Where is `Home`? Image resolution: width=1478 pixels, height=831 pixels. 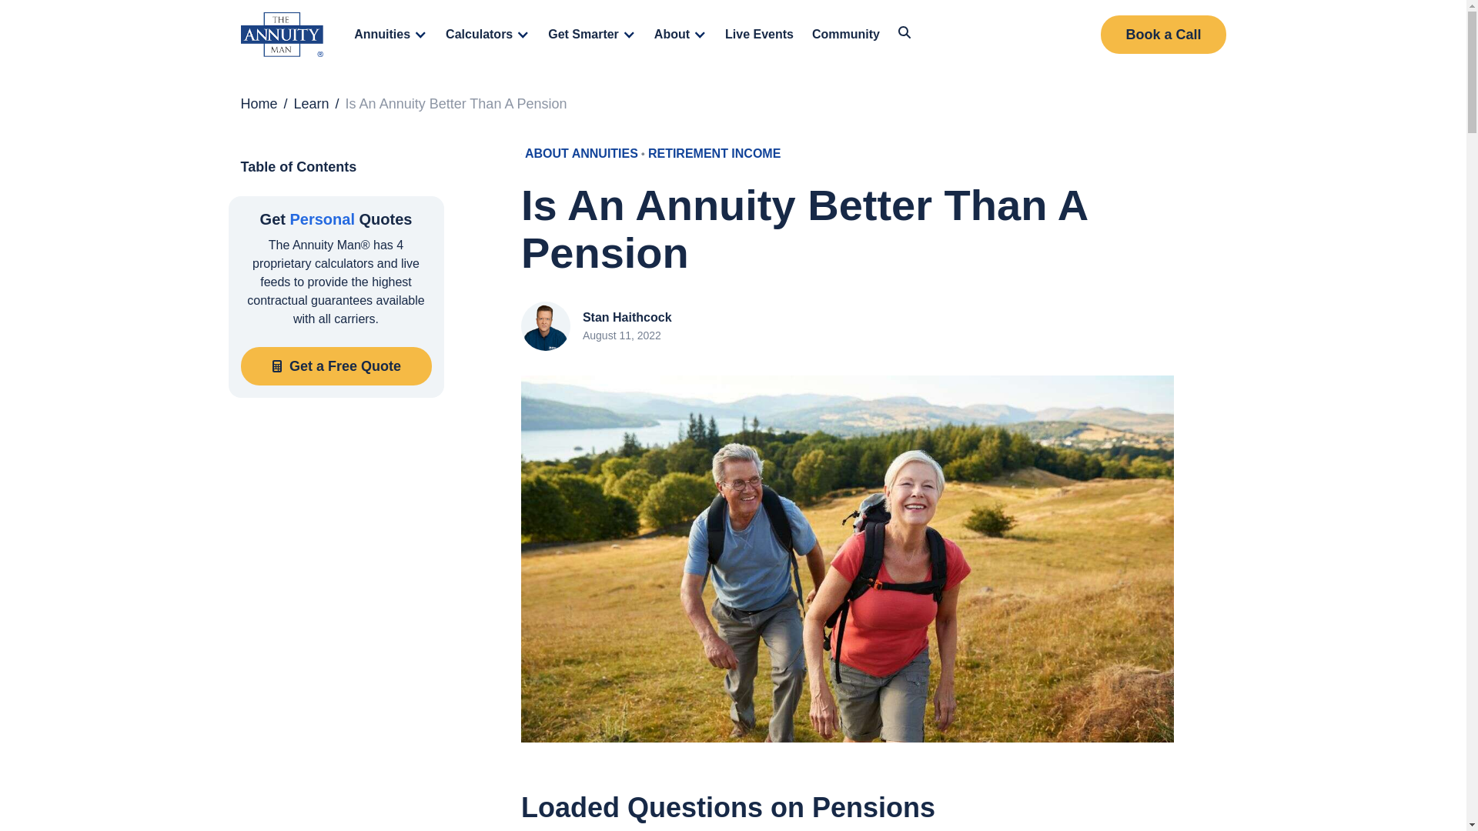 Home is located at coordinates (259, 103).